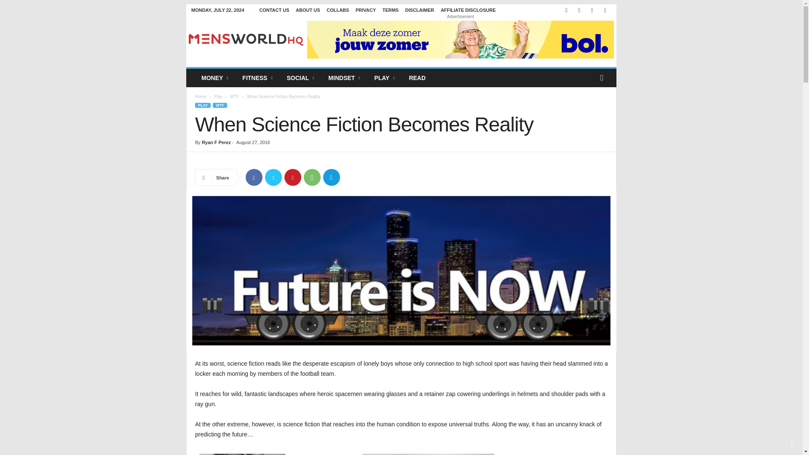 The width and height of the screenshot is (809, 455). I want to click on Facebook, so click(566, 10).